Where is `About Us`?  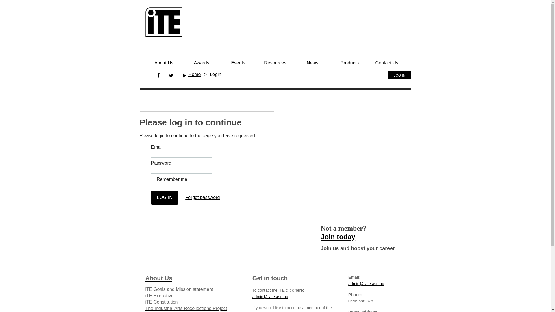 About Us is located at coordinates (164, 63).